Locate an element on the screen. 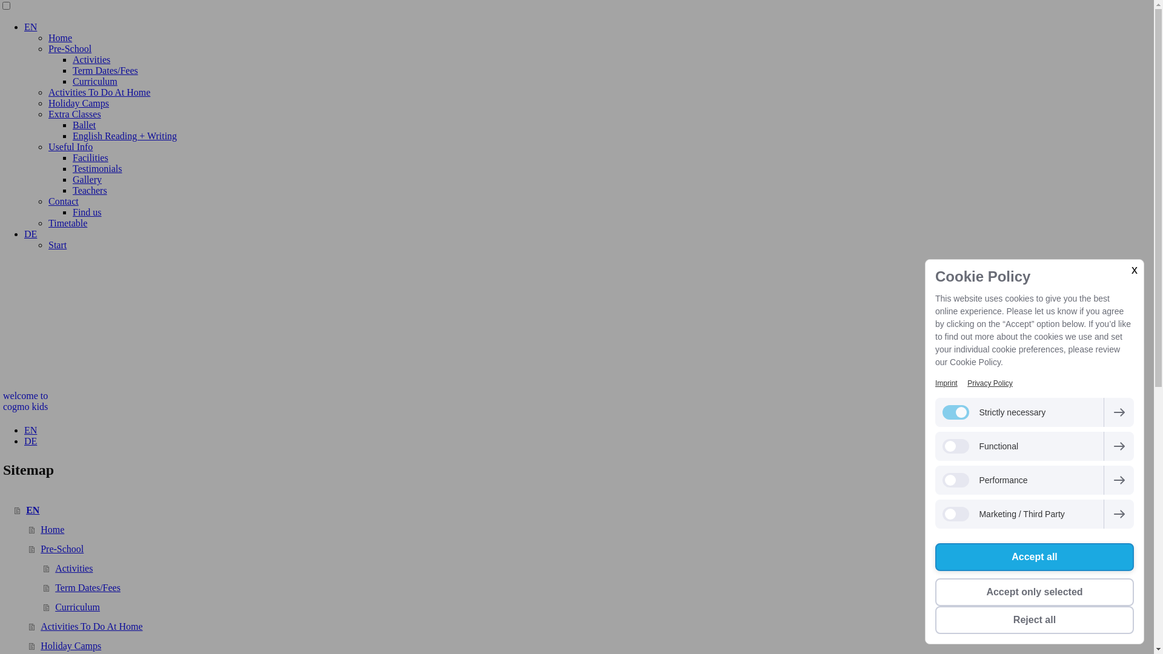 This screenshot has height=654, width=1163. Pre-School is located at coordinates (591, 549).